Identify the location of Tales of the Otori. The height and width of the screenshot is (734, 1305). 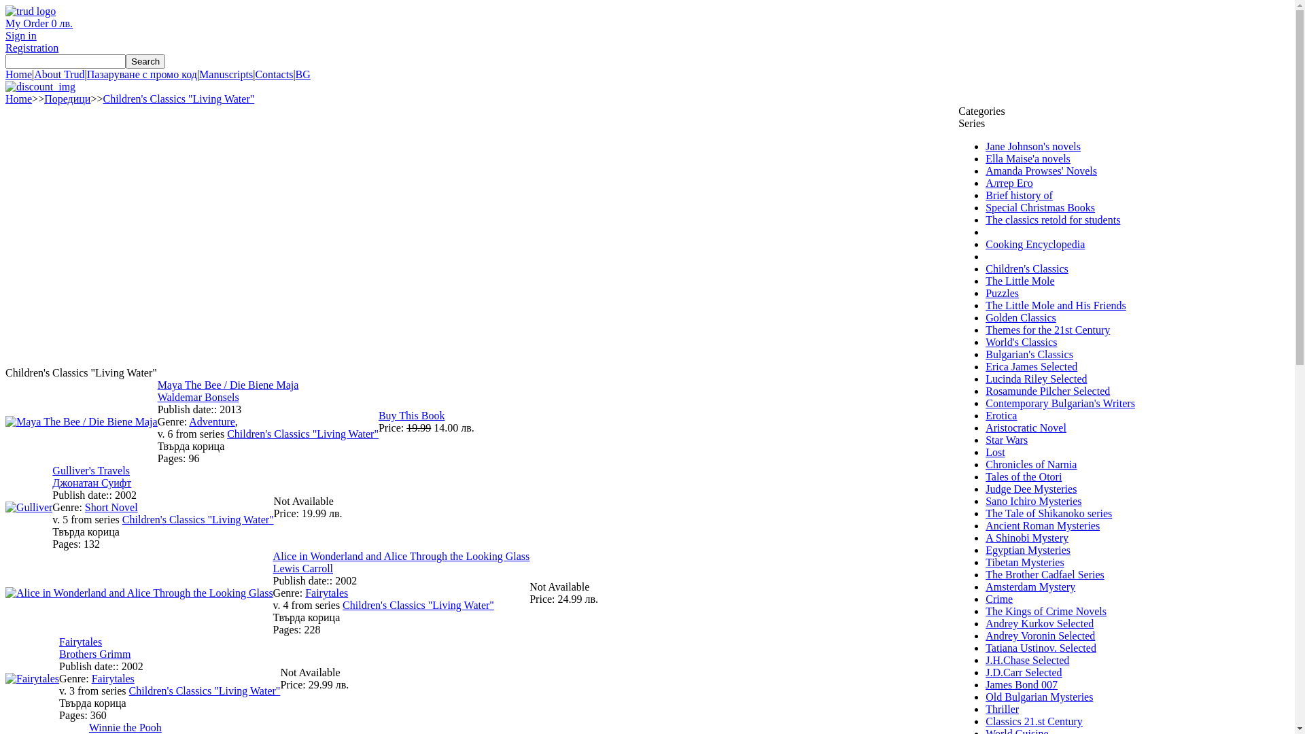
(1024, 477).